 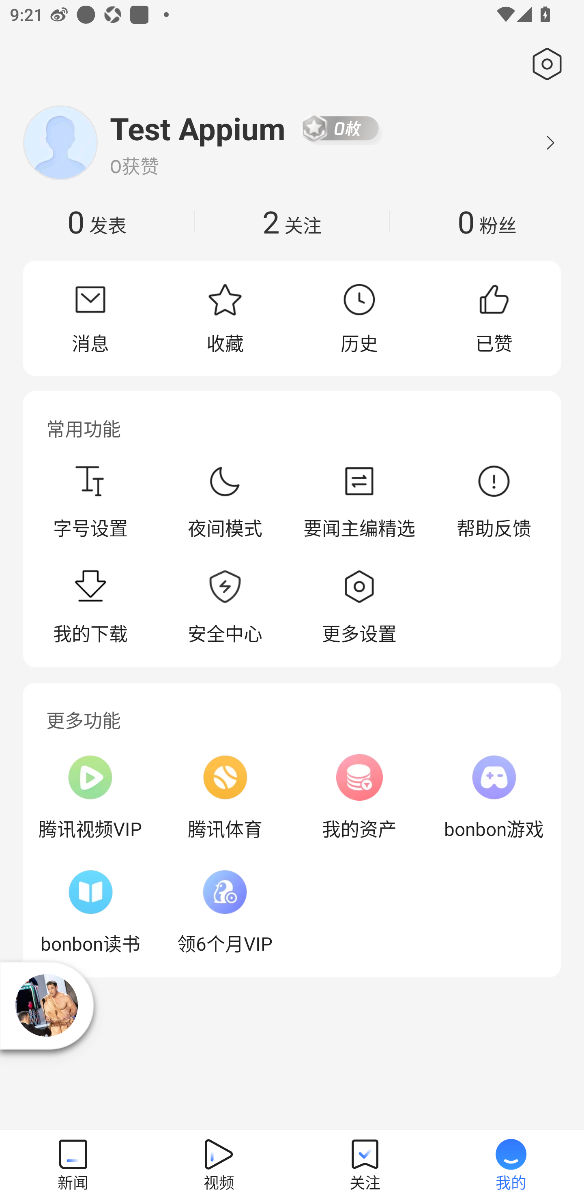 I want to click on 用户：Test Appium，可点击, so click(x=198, y=128).